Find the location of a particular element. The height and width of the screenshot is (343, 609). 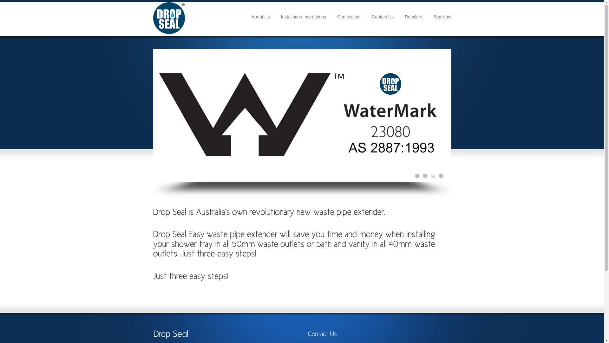

Contact Us is located at coordinates (383, 17).